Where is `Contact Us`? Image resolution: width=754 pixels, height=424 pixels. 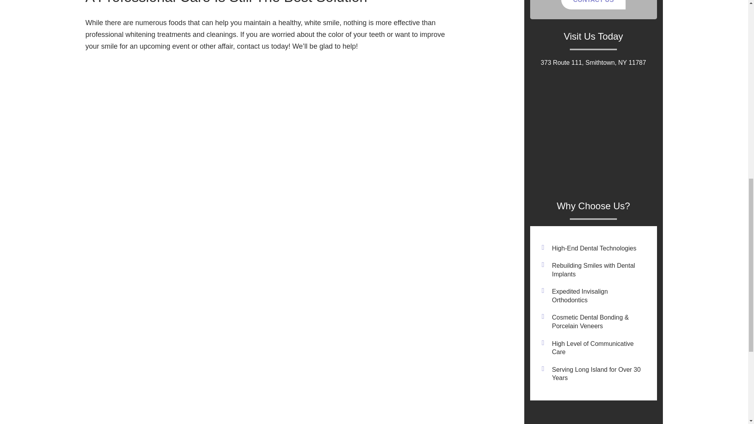
Contact Us is located at coordinates (593, 5).